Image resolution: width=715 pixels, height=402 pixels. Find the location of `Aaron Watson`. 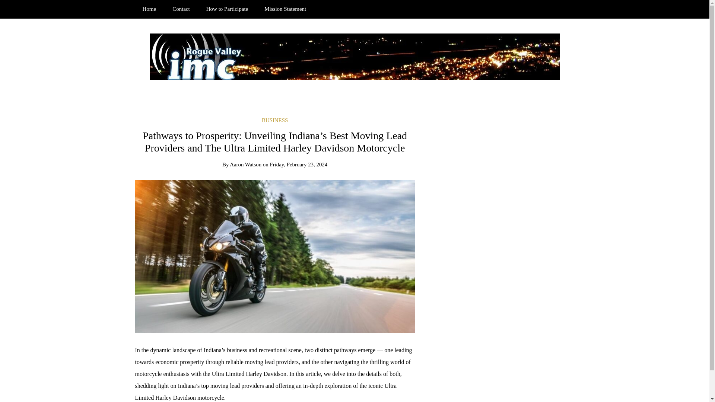

Aaron Watson is located at coordinates (245, 165).